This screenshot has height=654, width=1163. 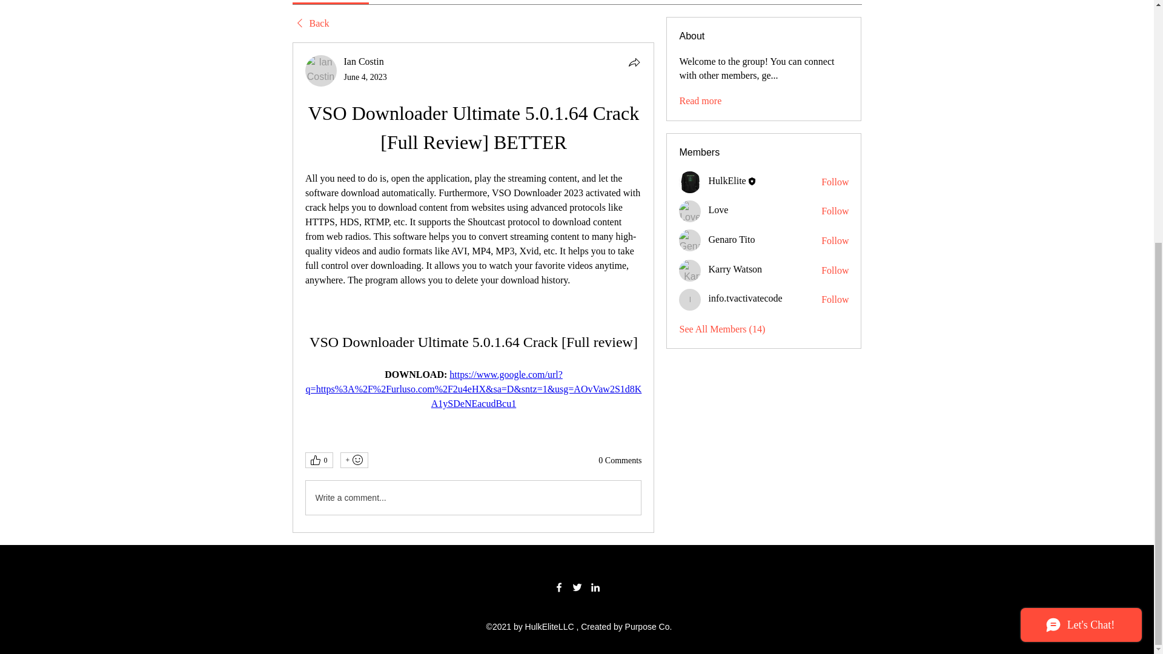 I want to click on Love, so click(x=690, y=211).